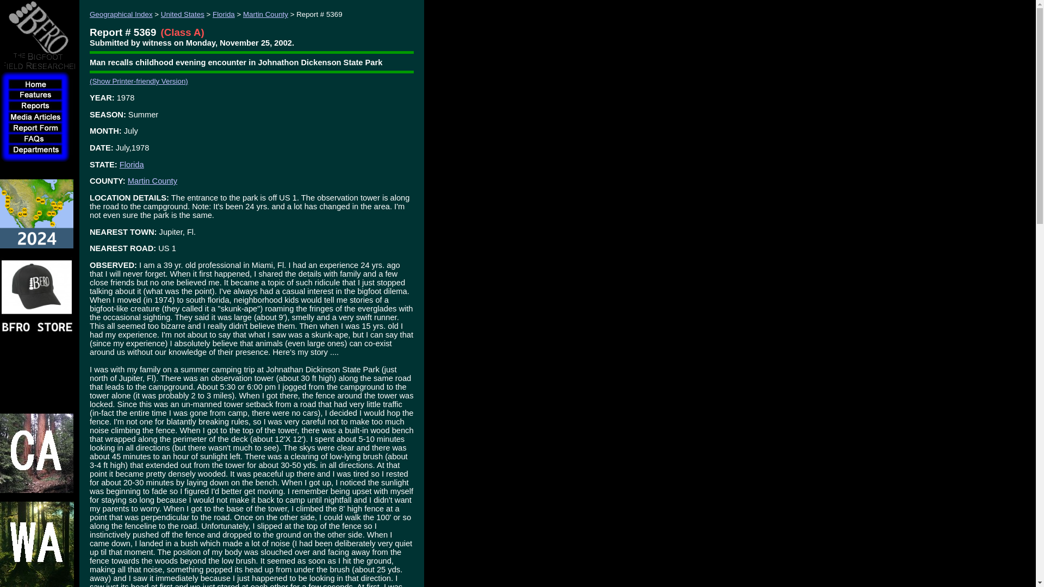  What do you see at coordinates (265, 14) in the screenshot?
I see `Martin County` at bounding box center [265, 14].